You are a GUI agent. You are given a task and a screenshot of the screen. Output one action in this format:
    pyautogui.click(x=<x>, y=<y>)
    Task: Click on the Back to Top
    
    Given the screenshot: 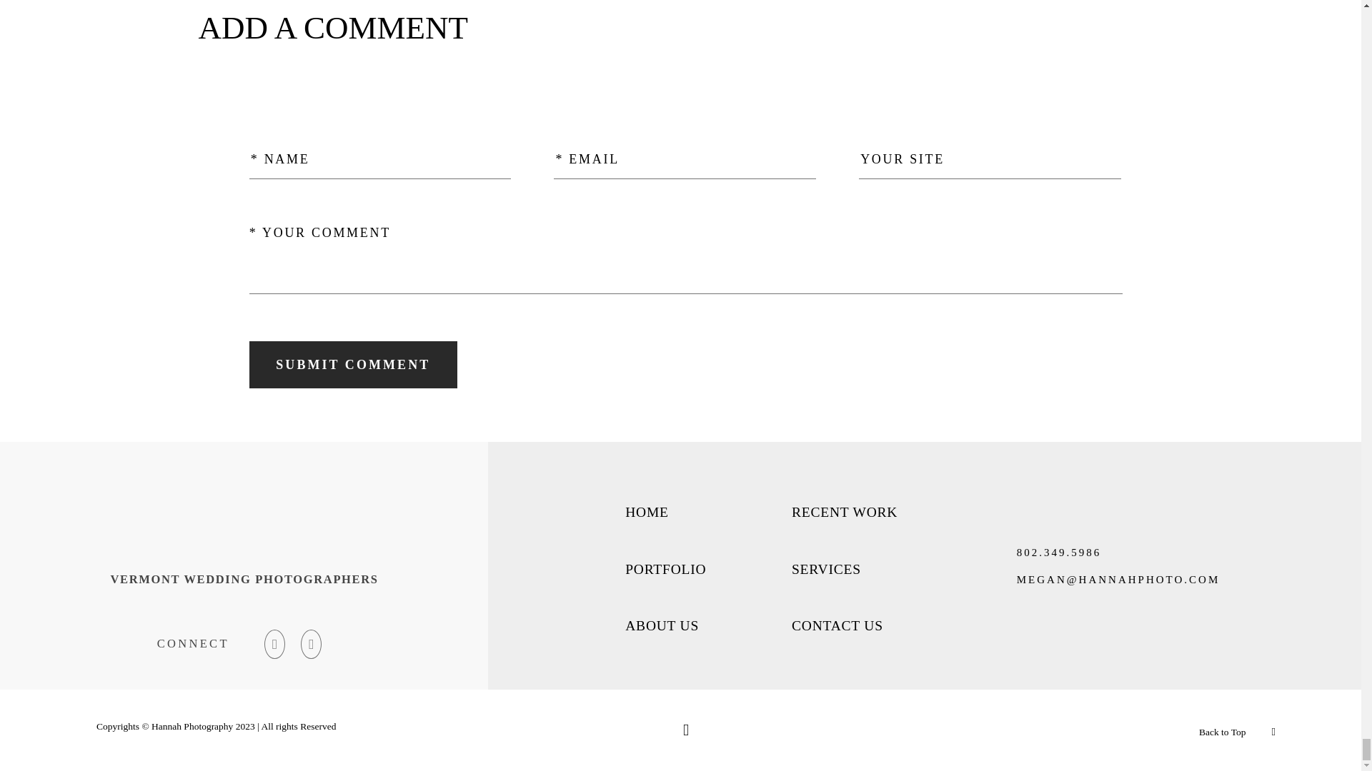 What is the action you would take?
    pyautogui.click(x=1222, y=732)
    